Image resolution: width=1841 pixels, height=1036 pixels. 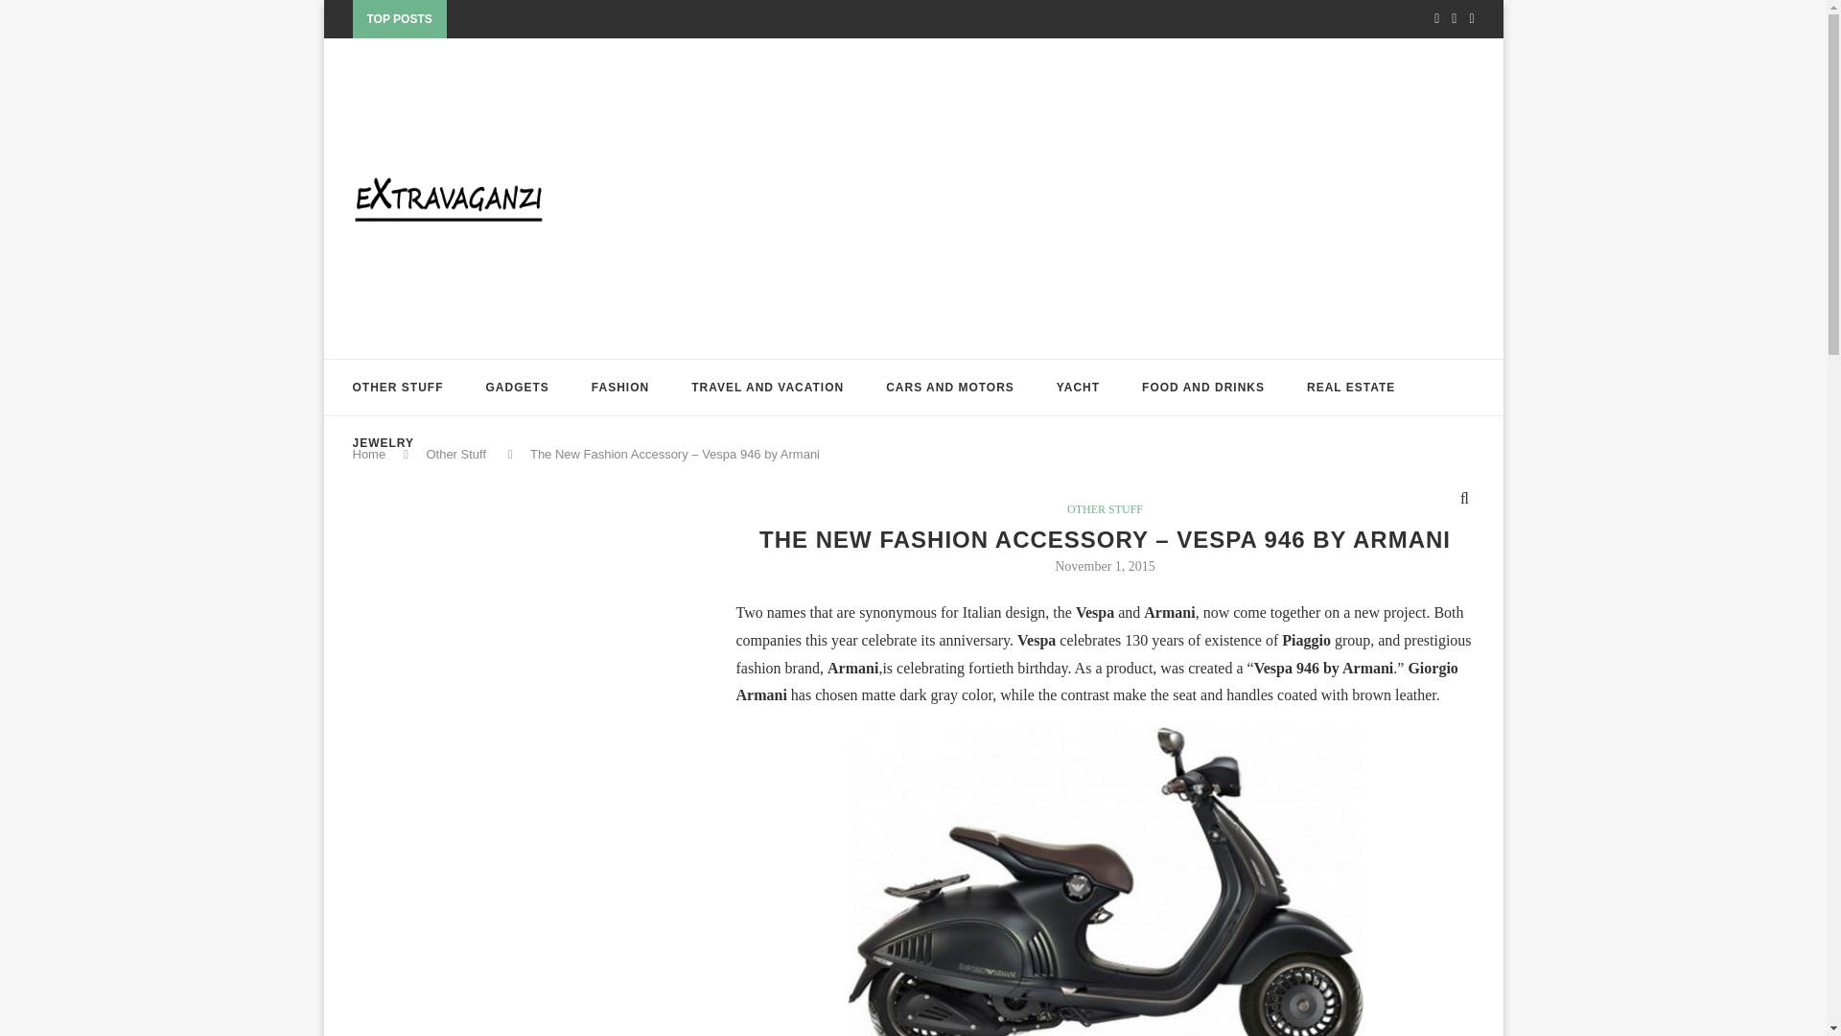 I want to click on FASHION, so click(x=619, y=388).